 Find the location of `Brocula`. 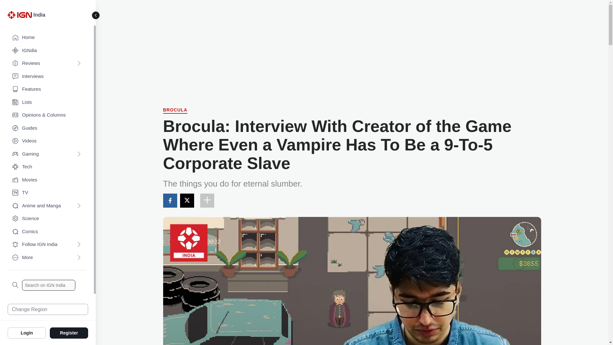

Brocula is located at coordinates (175, 111).